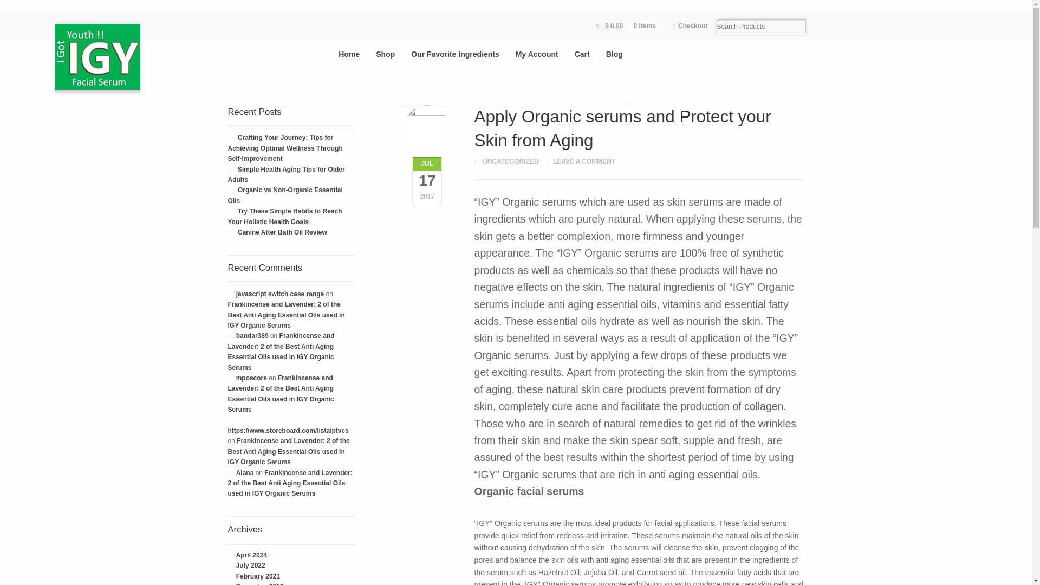 The image size is (1040, 585). What do you see at coordinates (455, 54) in the screenshot?
I see `Our Favorite Ingredients` at bounding box center [455, 54].